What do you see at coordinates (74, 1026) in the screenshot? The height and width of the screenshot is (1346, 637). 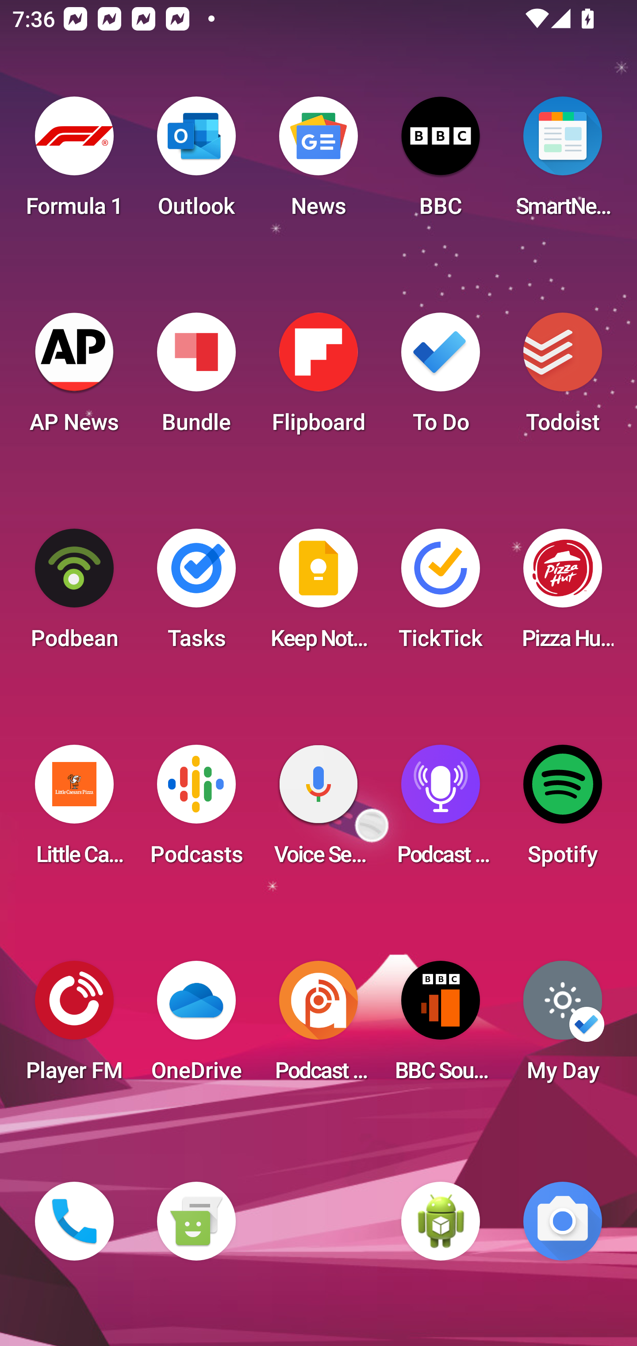 I see `Player FM` at bounding box center [74, 1026].